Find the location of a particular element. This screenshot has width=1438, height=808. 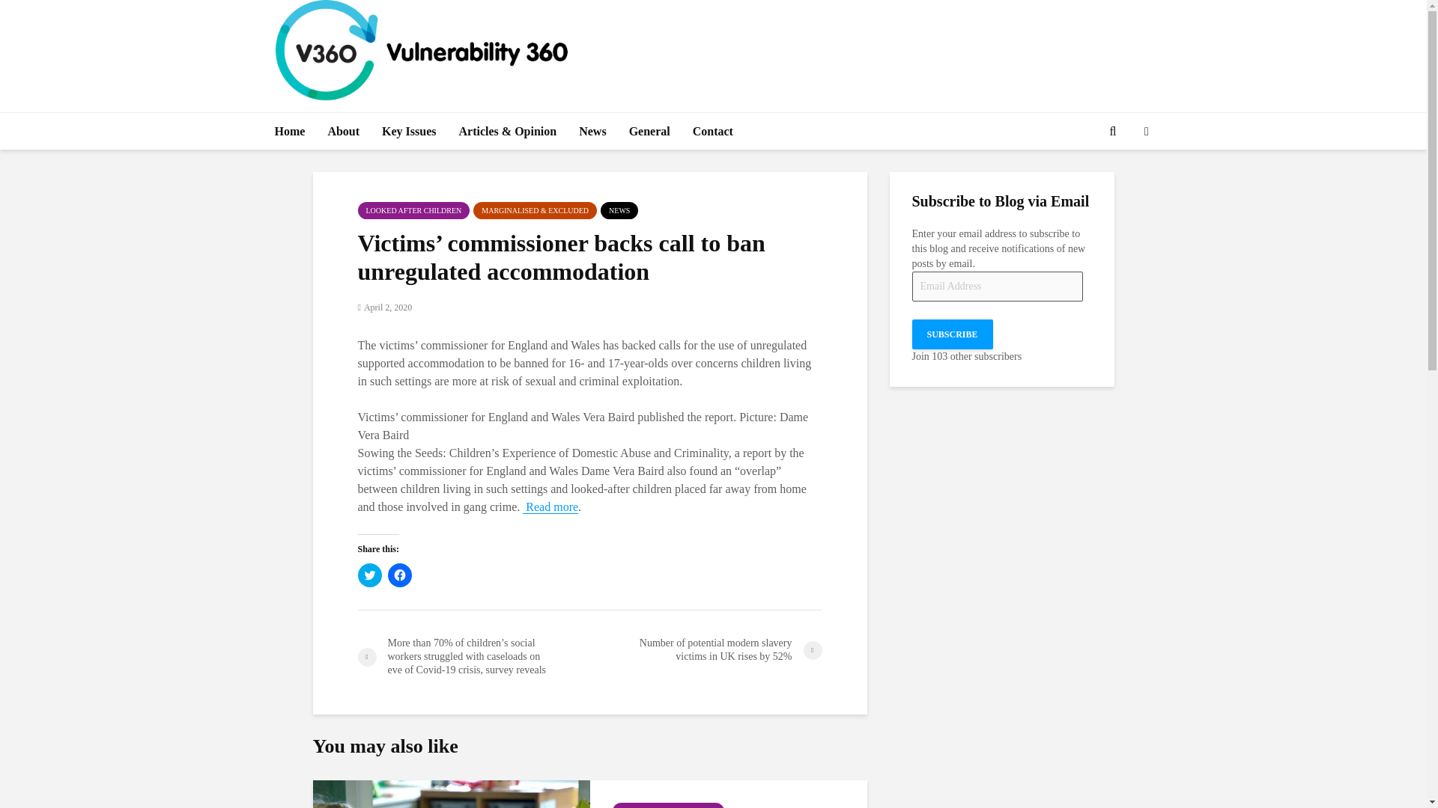

News is located at coordinates (592, 132).